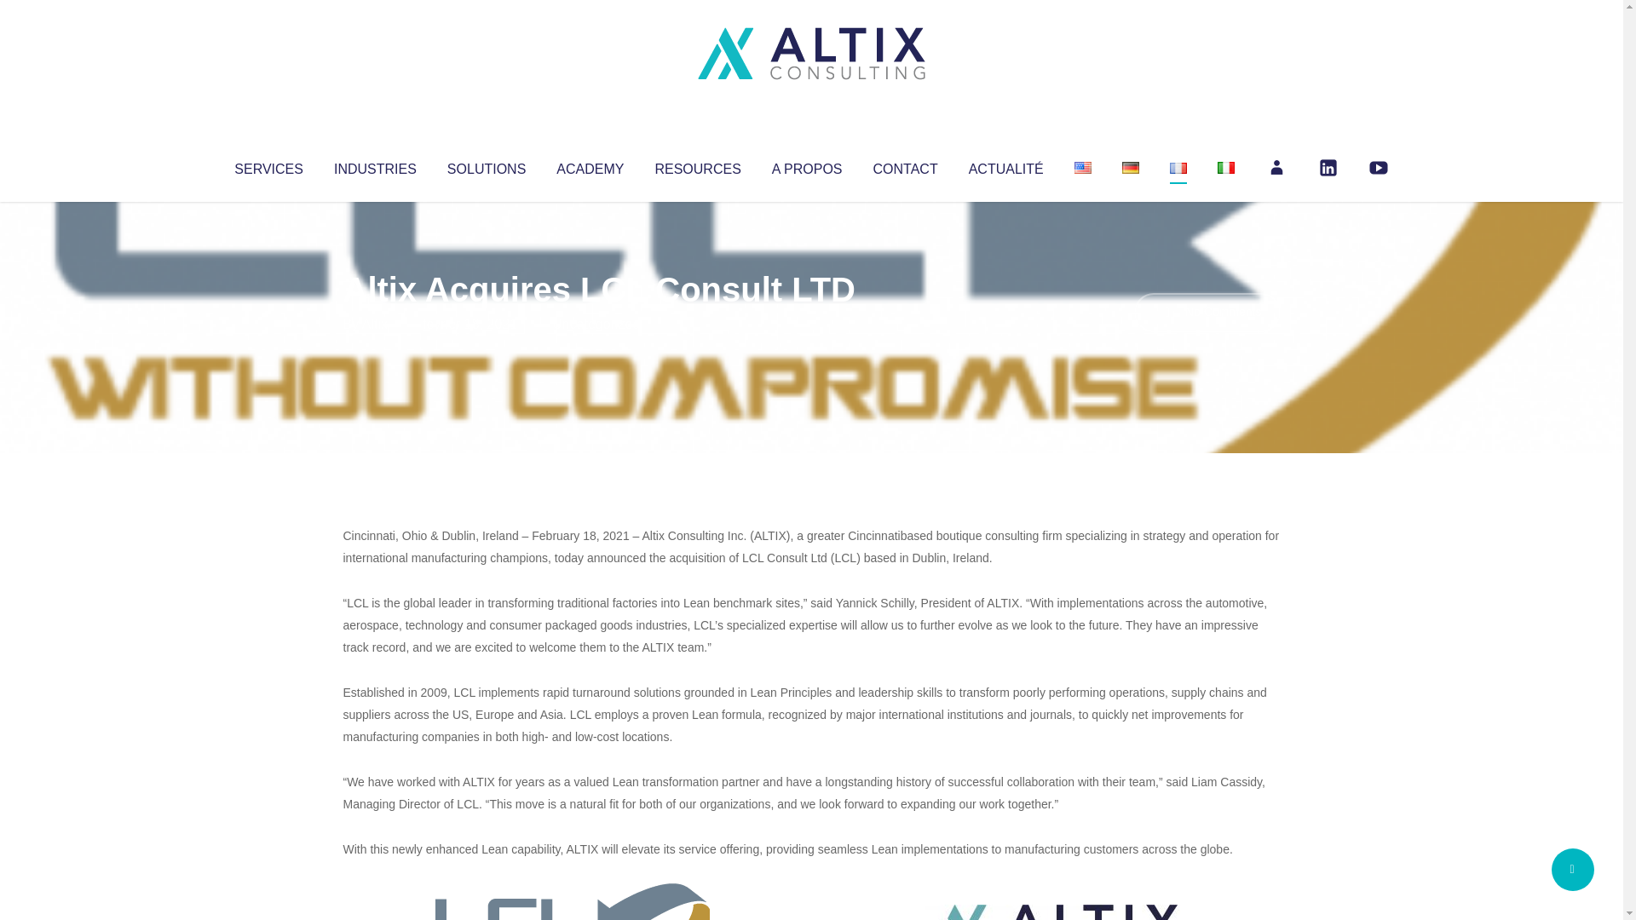 The width and height of the screenshot is (1636, 920). What do you see at coordinates (268, 165) in the screenshot?
I see `SERVICES` at bounding box center [268, 165].